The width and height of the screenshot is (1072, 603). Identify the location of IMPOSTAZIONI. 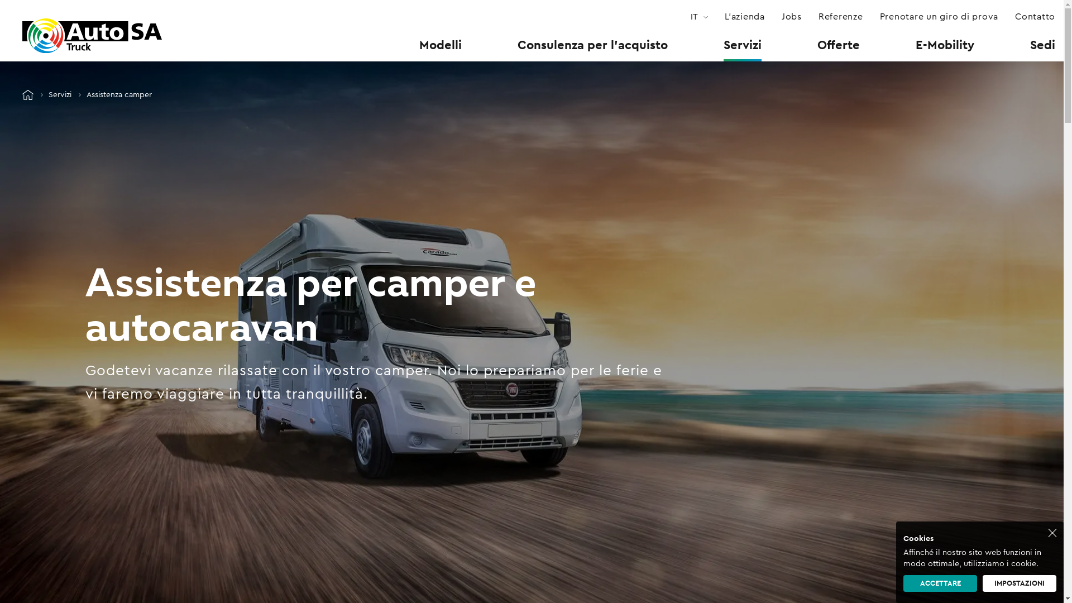
(1020, 583).